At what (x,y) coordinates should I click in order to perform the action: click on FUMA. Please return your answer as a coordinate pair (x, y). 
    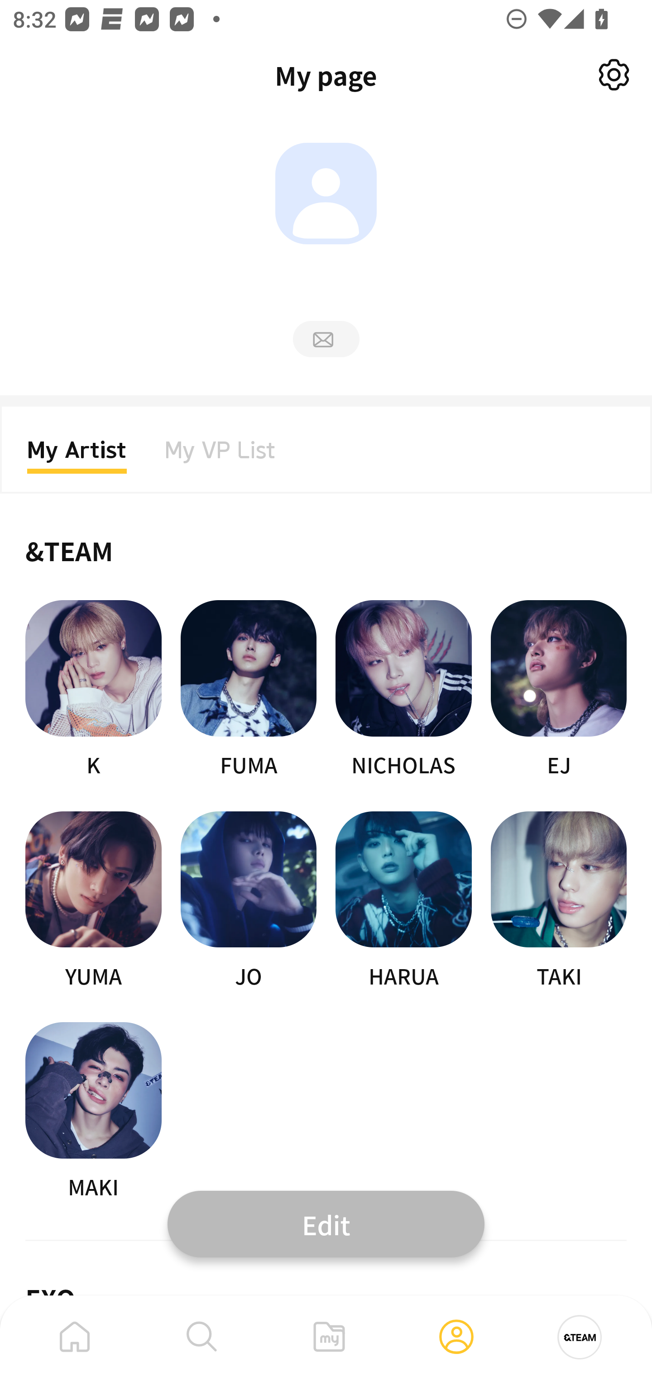
    Looking at the image, I should click on (248, 690).